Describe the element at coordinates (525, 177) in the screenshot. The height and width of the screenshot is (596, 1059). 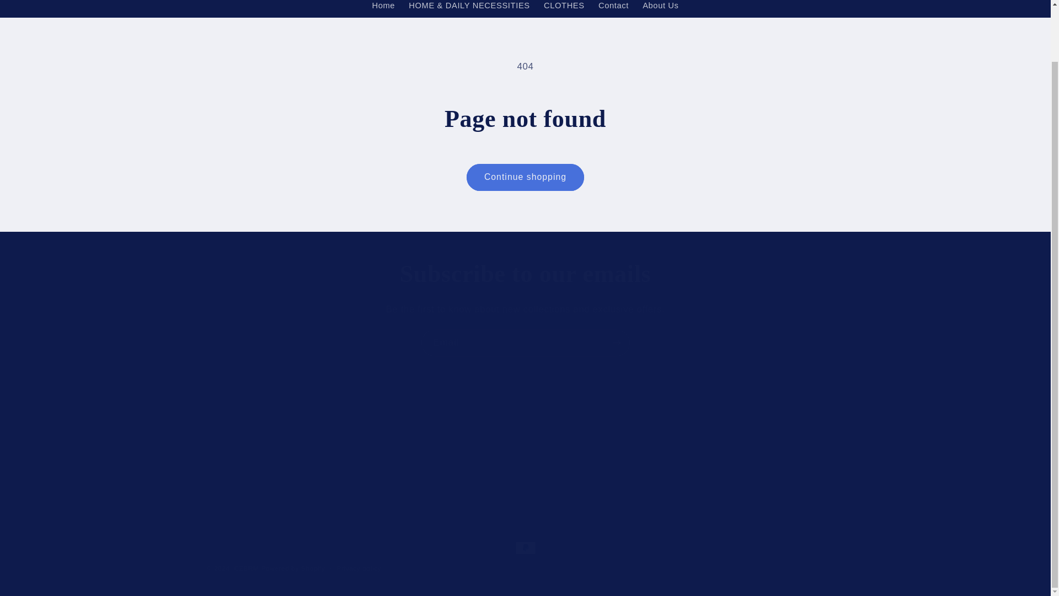
I see `Continue shopping` at that location.